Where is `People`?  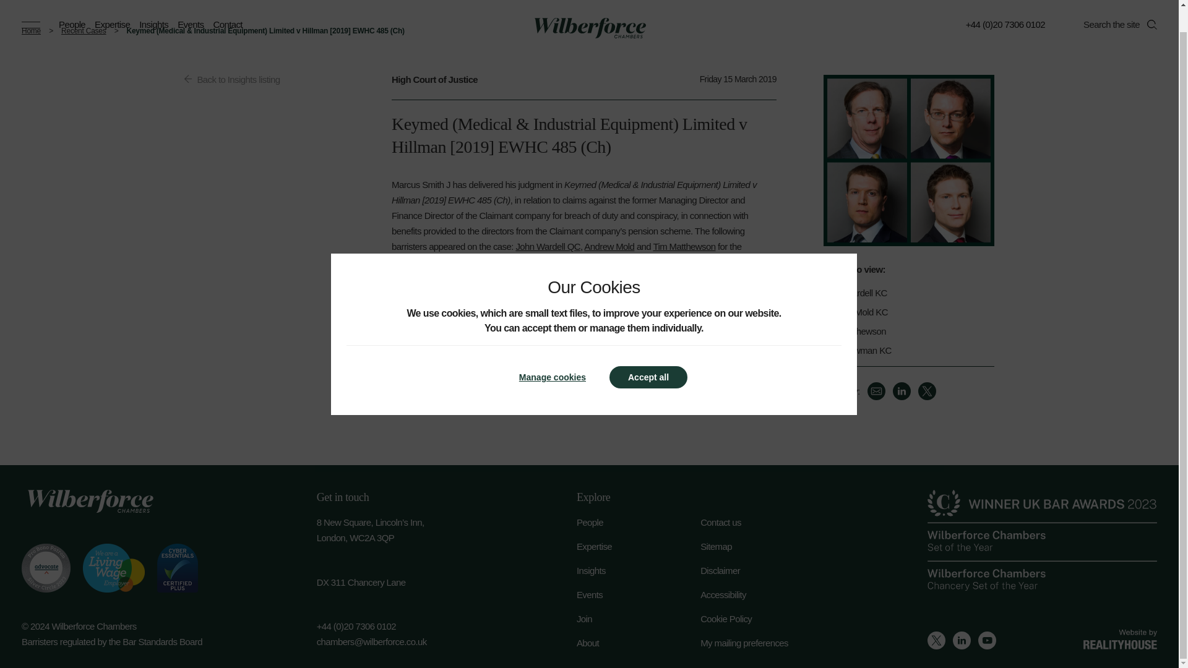 People is located at coordinates (639, 522).